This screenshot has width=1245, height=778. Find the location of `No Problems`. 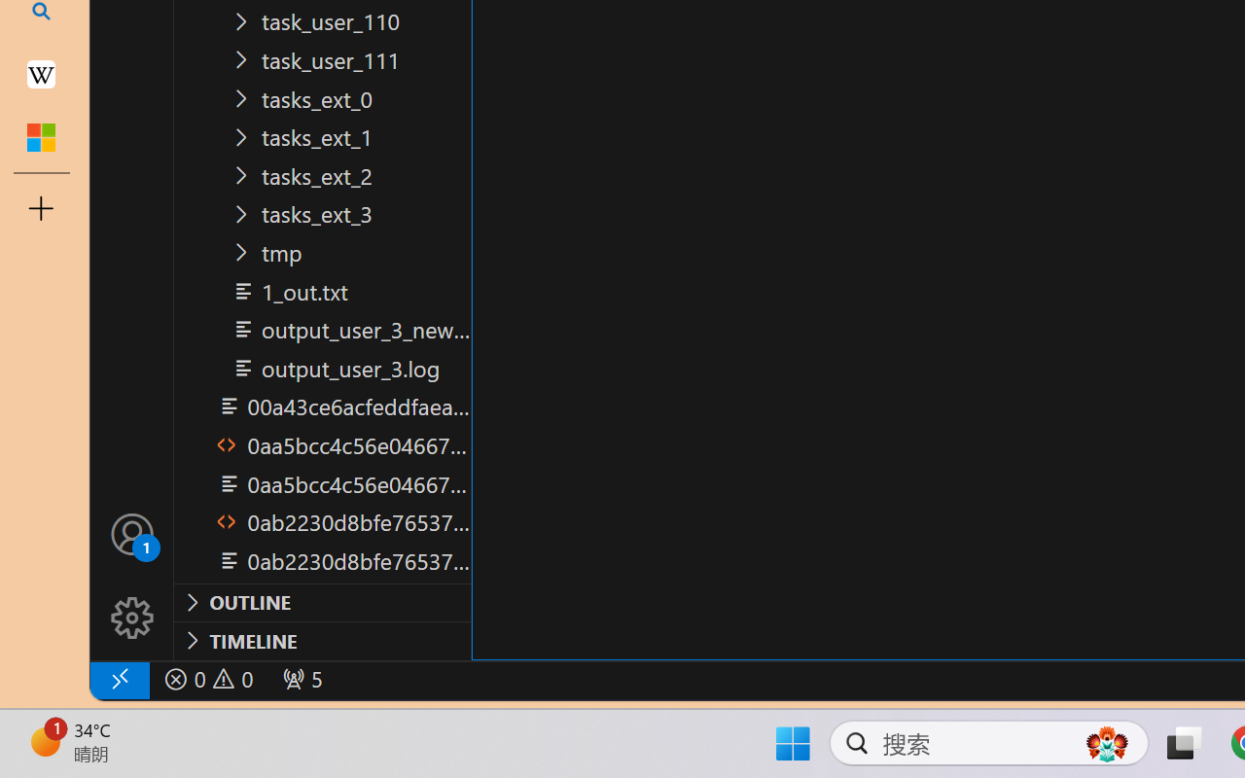

No Problems is located at coordinates (206, 679).